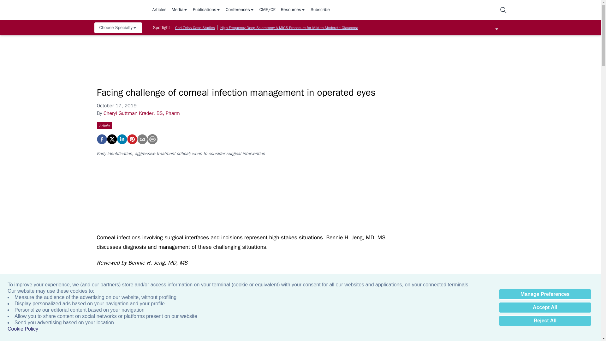  Describe the element at coordinates (159, 10) in the screenshot. I see `Articles` at that location.